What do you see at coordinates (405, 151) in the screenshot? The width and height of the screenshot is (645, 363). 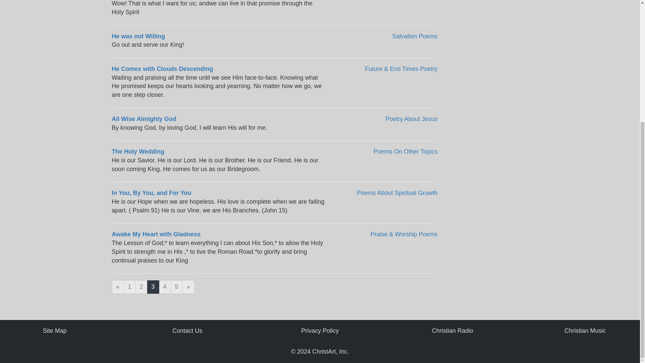 I see `Poems On Other Topics` at bounding box center [405, 151].